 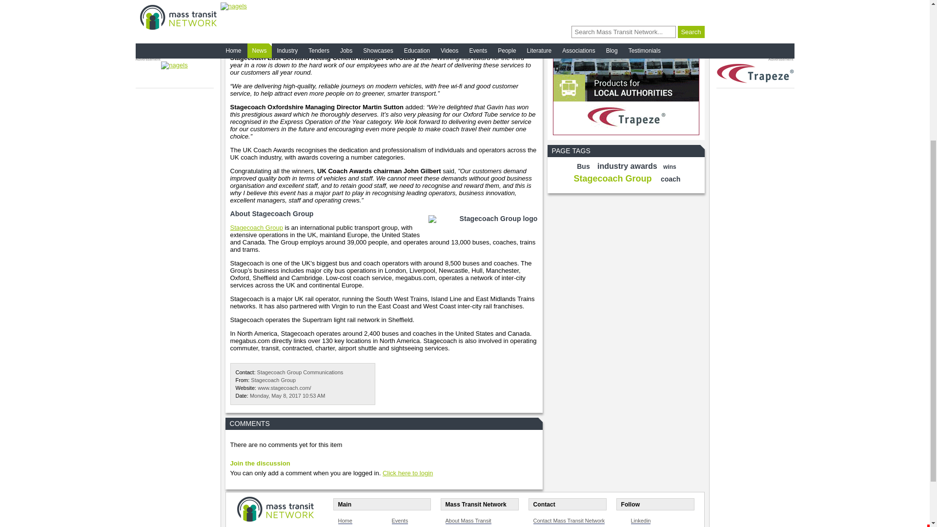 I want to click on industry awards, so click(x=627, y=166).